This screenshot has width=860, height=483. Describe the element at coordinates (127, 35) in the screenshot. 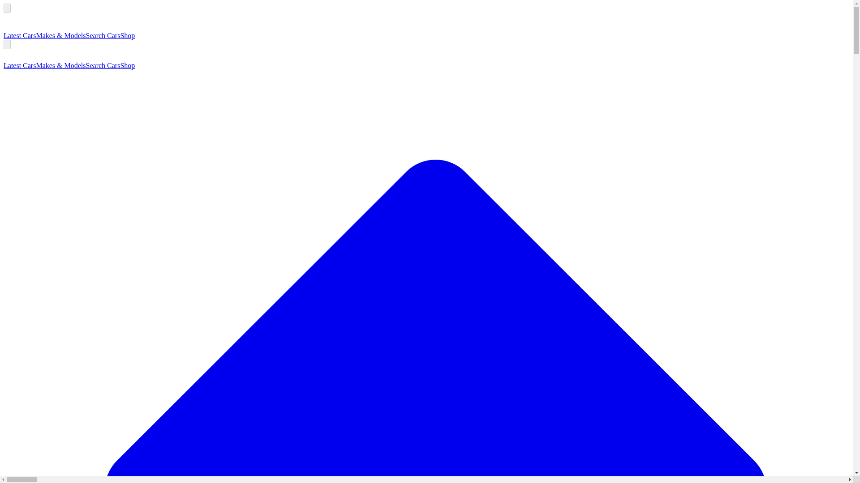

I see `Shop` at that location.